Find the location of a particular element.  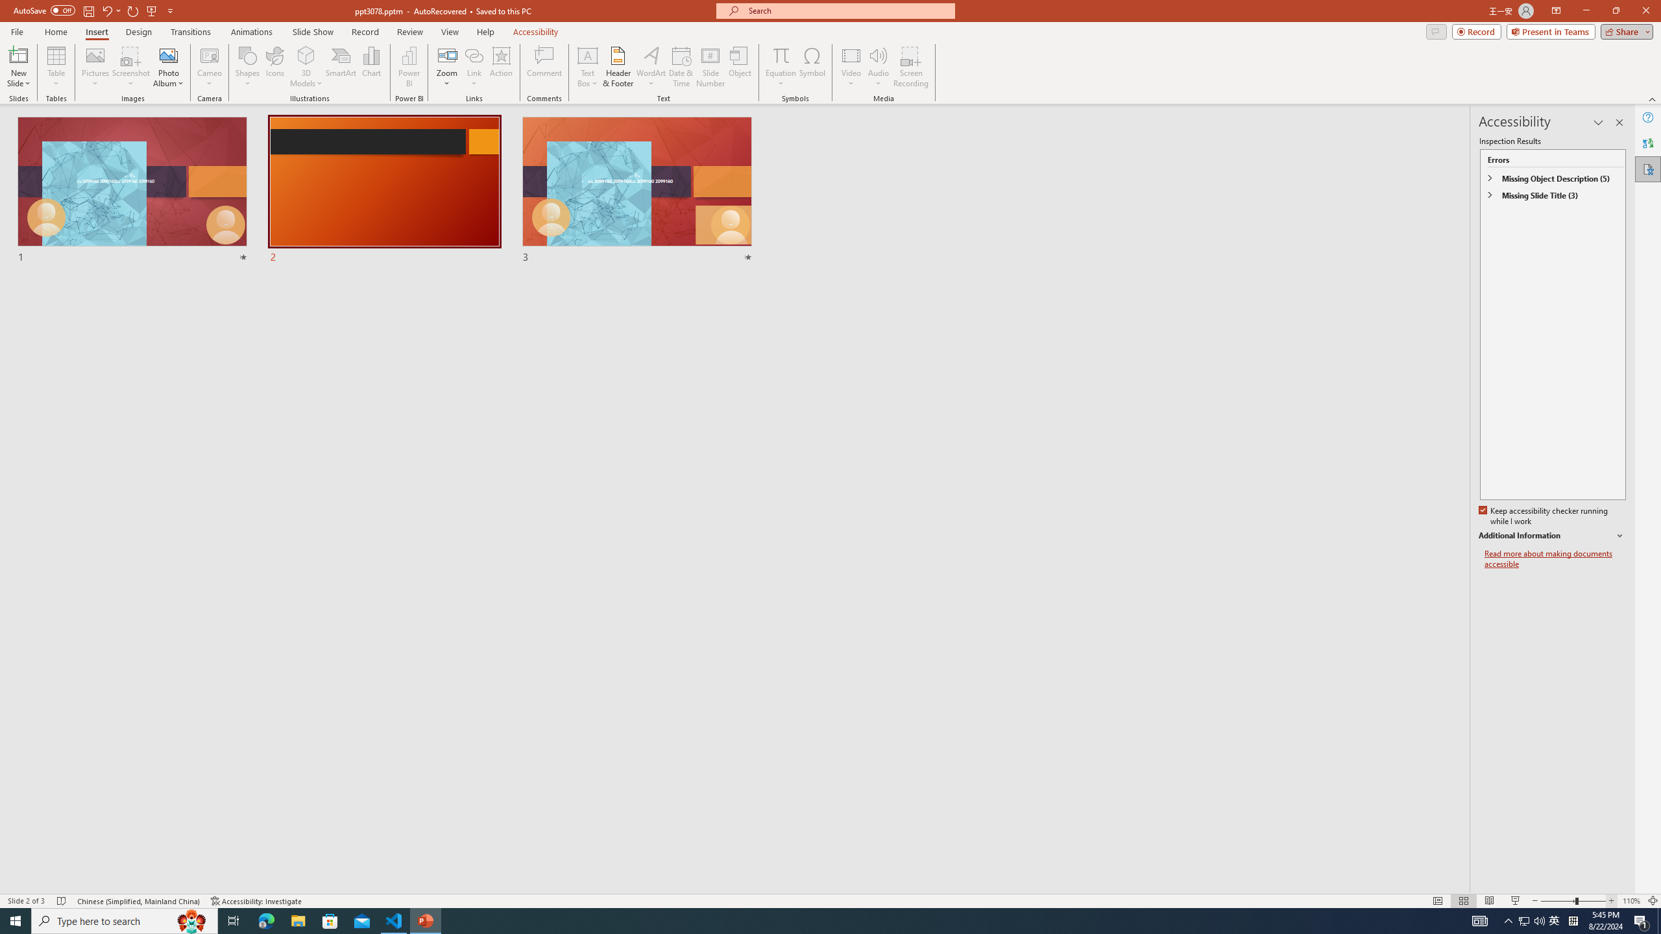

Equation is located at coordinates (780, 55).